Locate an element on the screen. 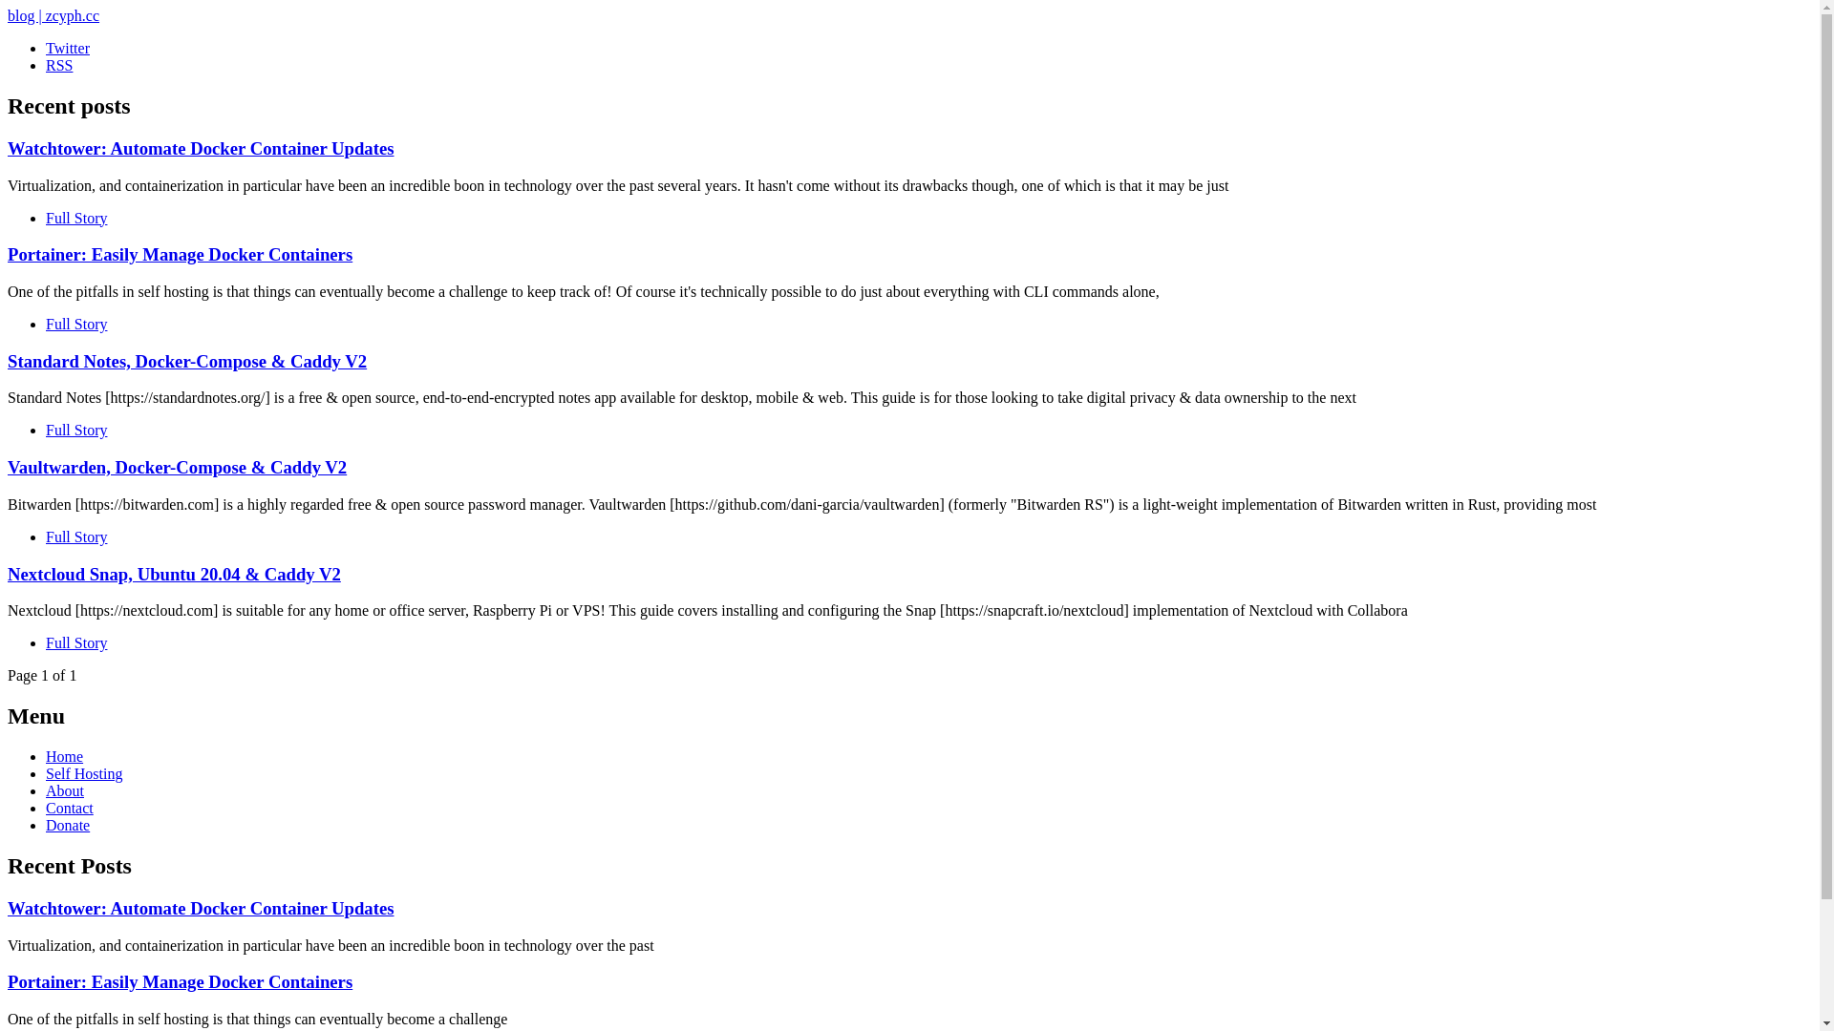  Full Story is located at coordinates (76, 218).